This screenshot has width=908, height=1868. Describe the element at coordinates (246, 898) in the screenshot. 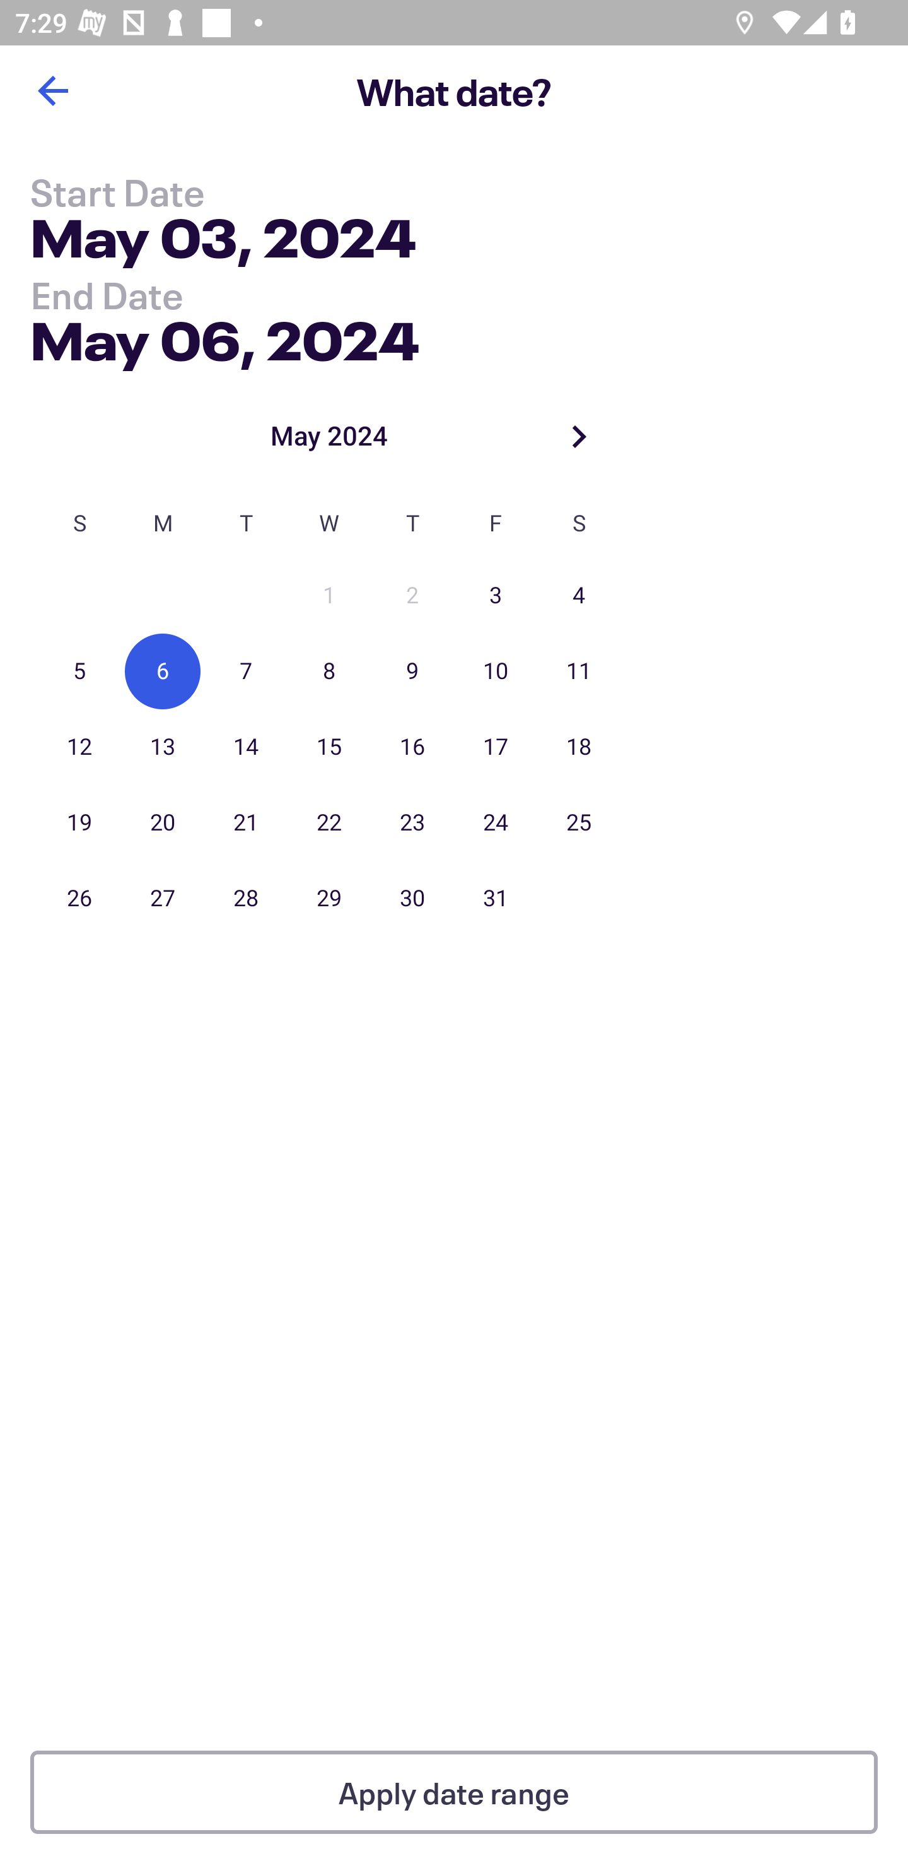

I see `28 28 May 2024` at that location.